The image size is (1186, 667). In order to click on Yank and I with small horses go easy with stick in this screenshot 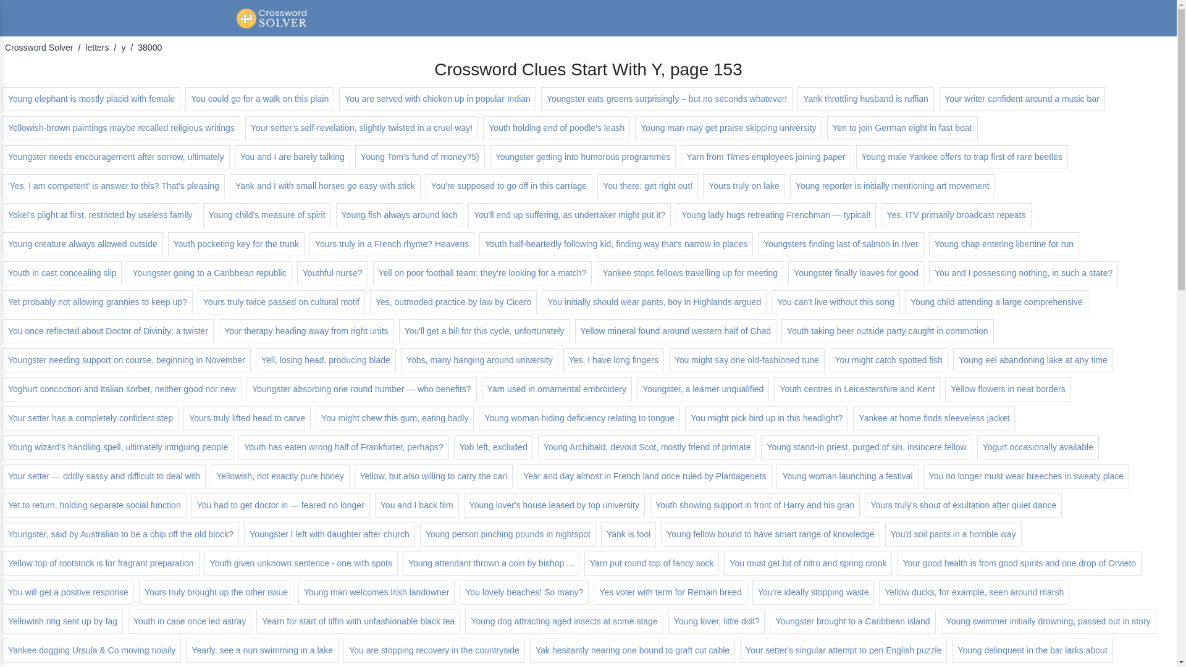, I will do `click(325, 185)`.